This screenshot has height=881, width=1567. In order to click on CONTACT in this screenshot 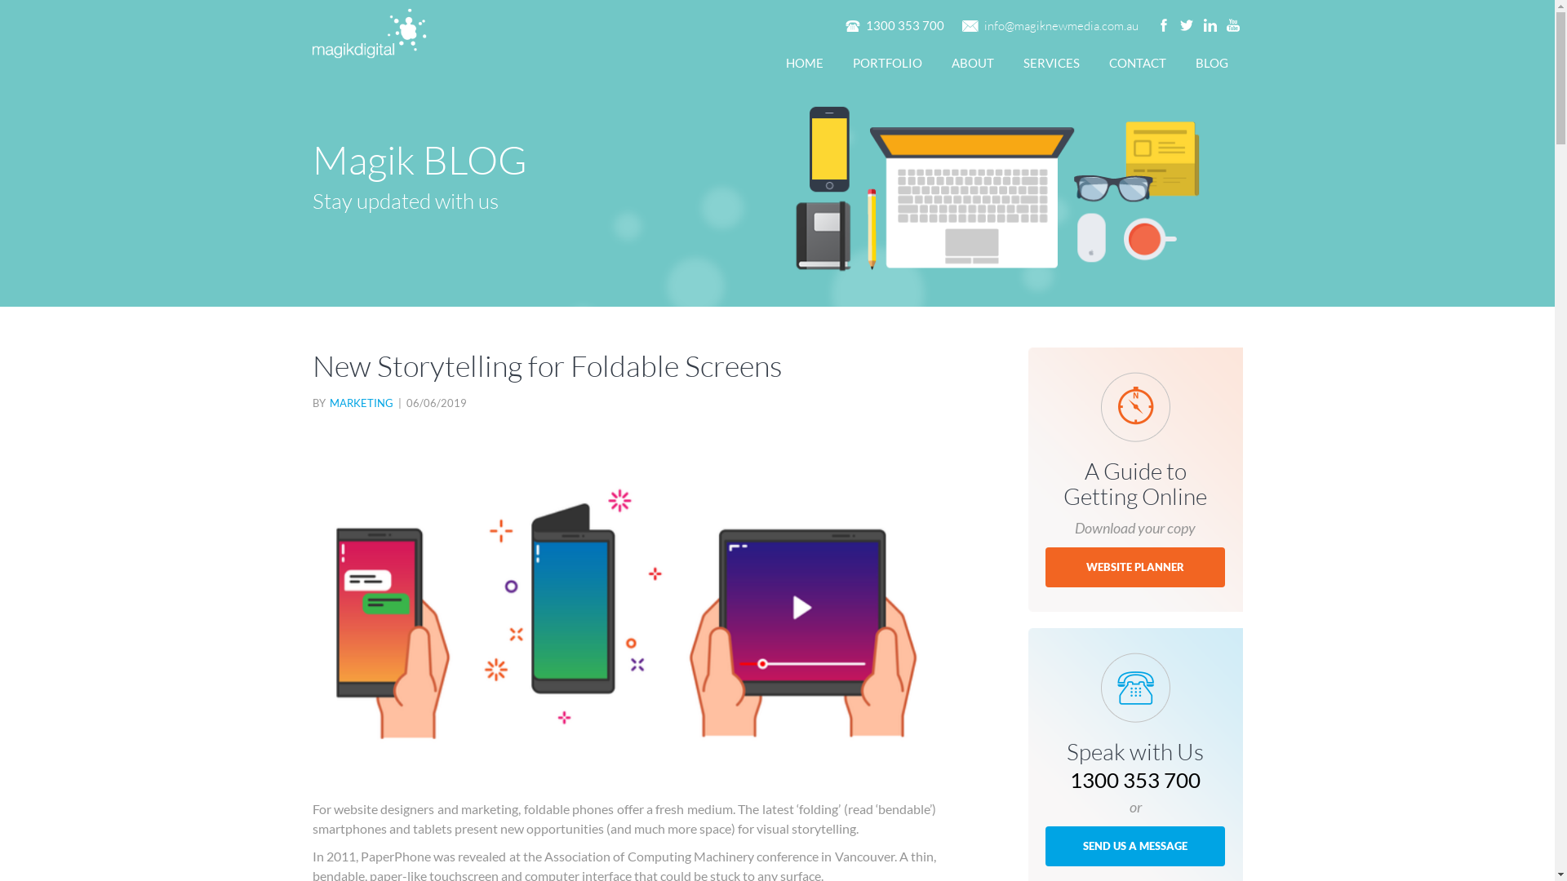, I will do `click(1137, 64)`.